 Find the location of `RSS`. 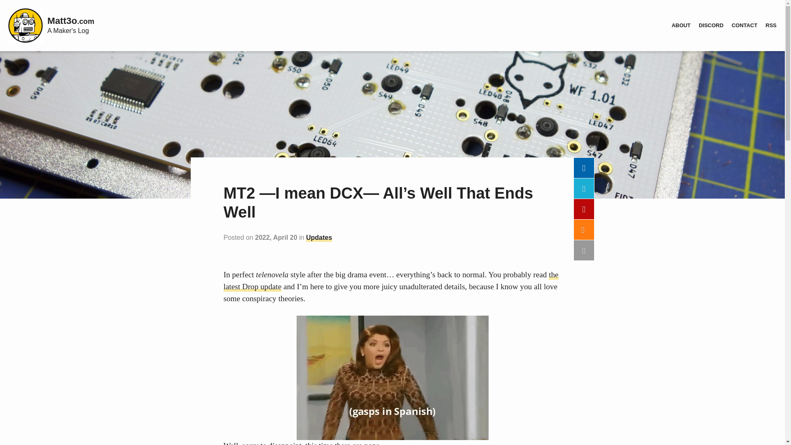

RSS is located at coordinates (771, 26).